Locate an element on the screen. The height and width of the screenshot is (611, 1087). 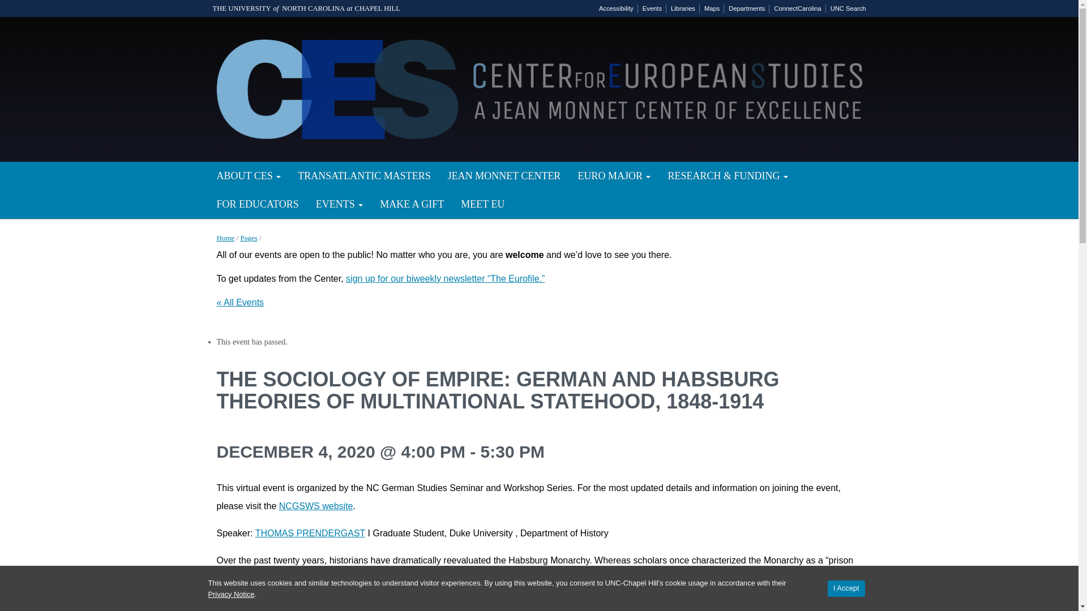
ConnectCarolina is located at coordinates (797, 8).